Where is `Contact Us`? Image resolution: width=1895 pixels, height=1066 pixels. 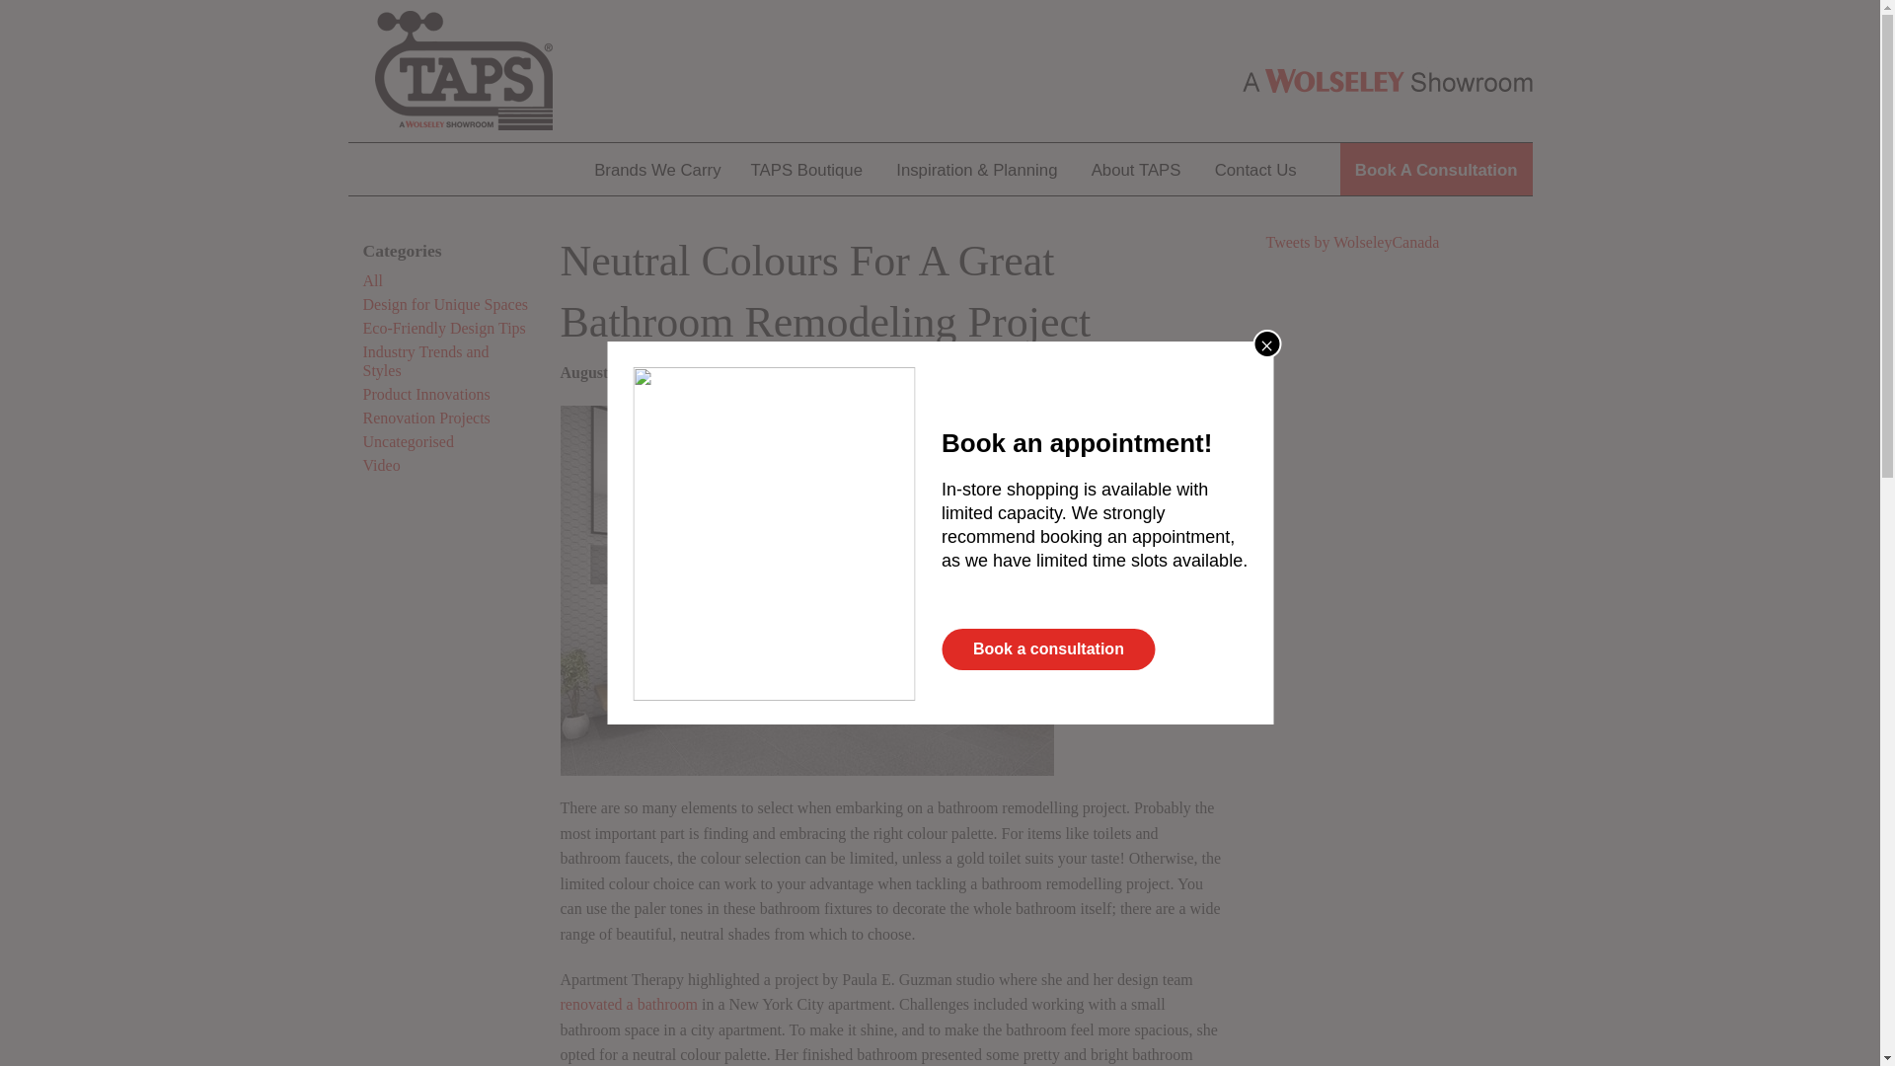 Contact Us is located at coordinates (1255, 168).